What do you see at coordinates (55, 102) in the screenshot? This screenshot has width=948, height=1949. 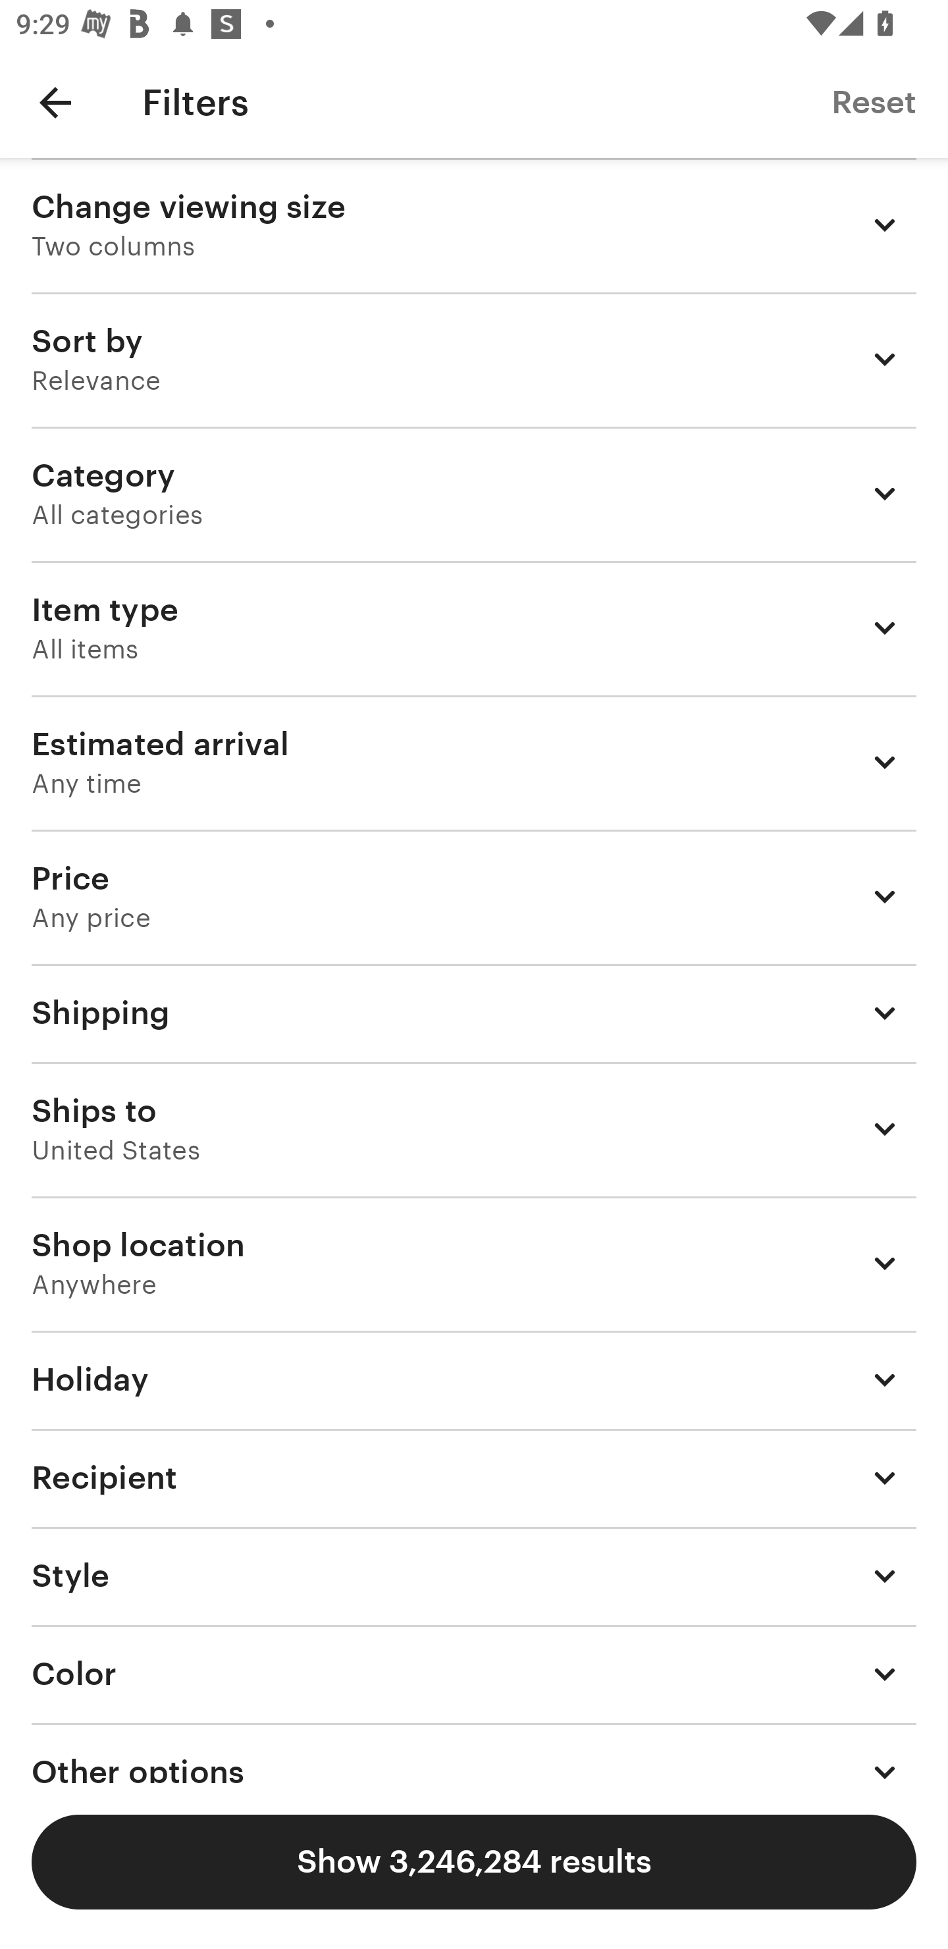 I see `Navigate up` at bounding box center [55, 102].